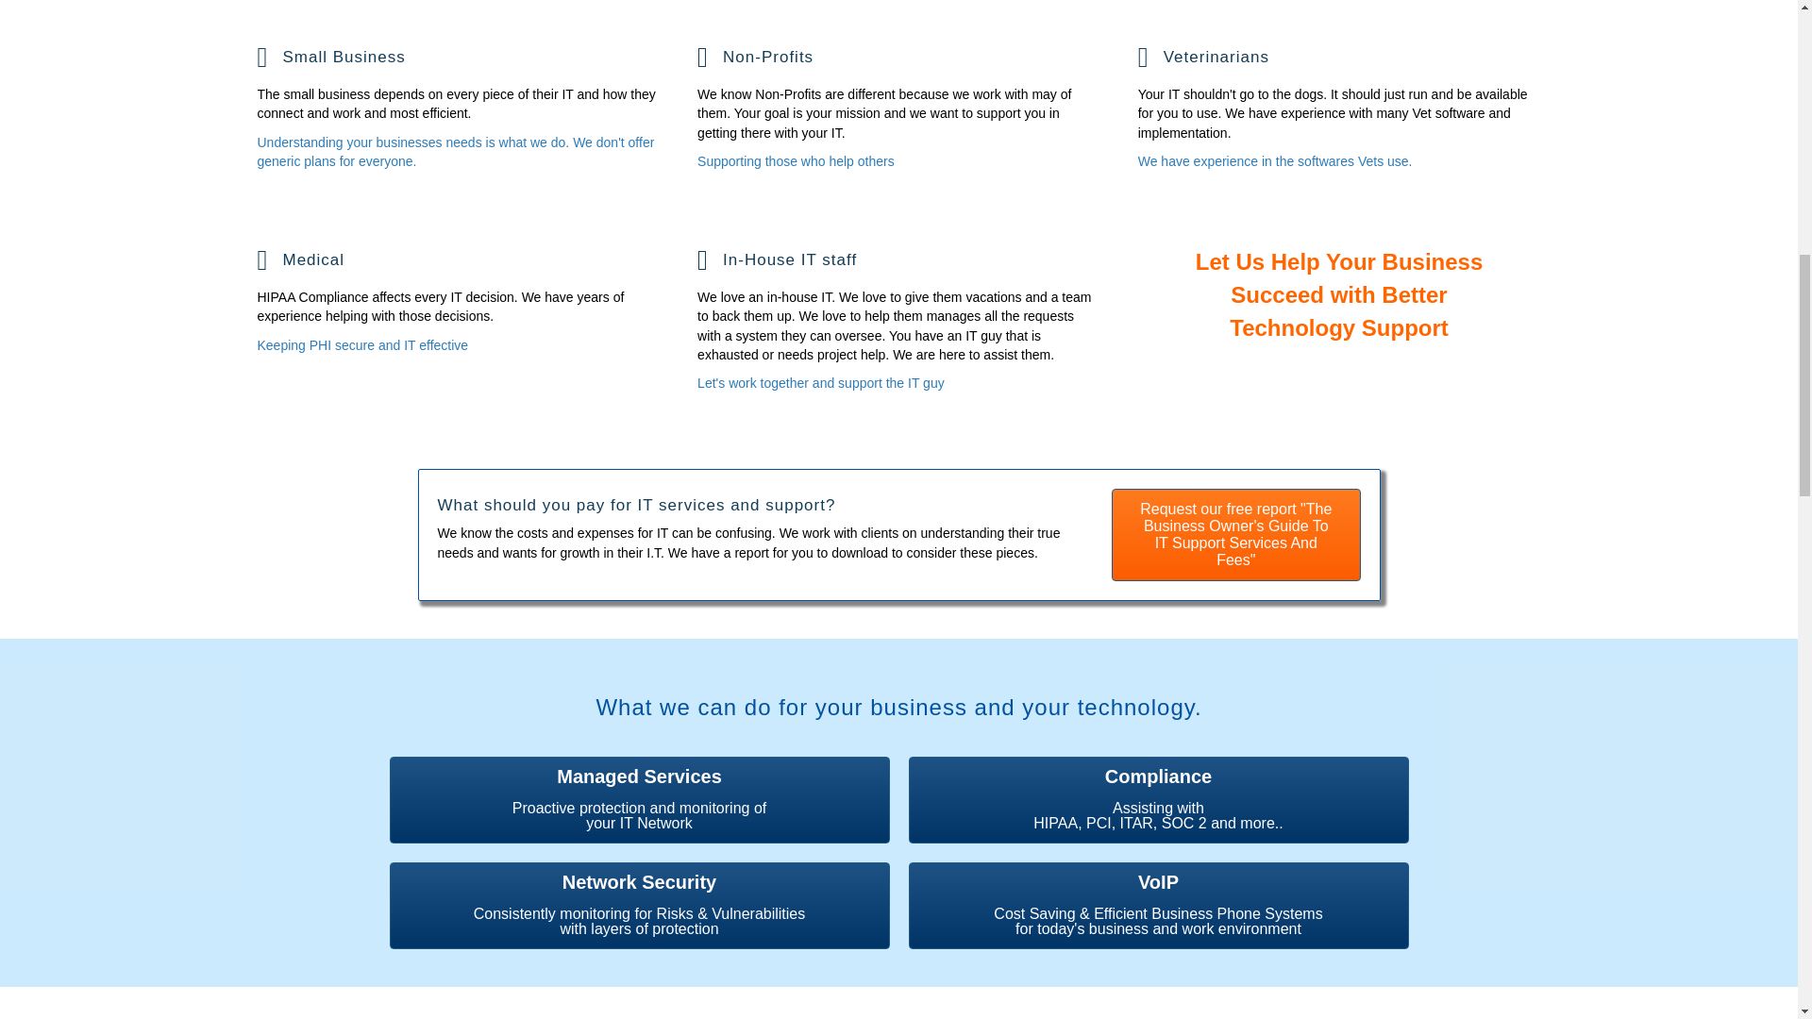 The height and width of the screenshot is (1019, 1812). I want to click on Small Business, so click(330, 66).